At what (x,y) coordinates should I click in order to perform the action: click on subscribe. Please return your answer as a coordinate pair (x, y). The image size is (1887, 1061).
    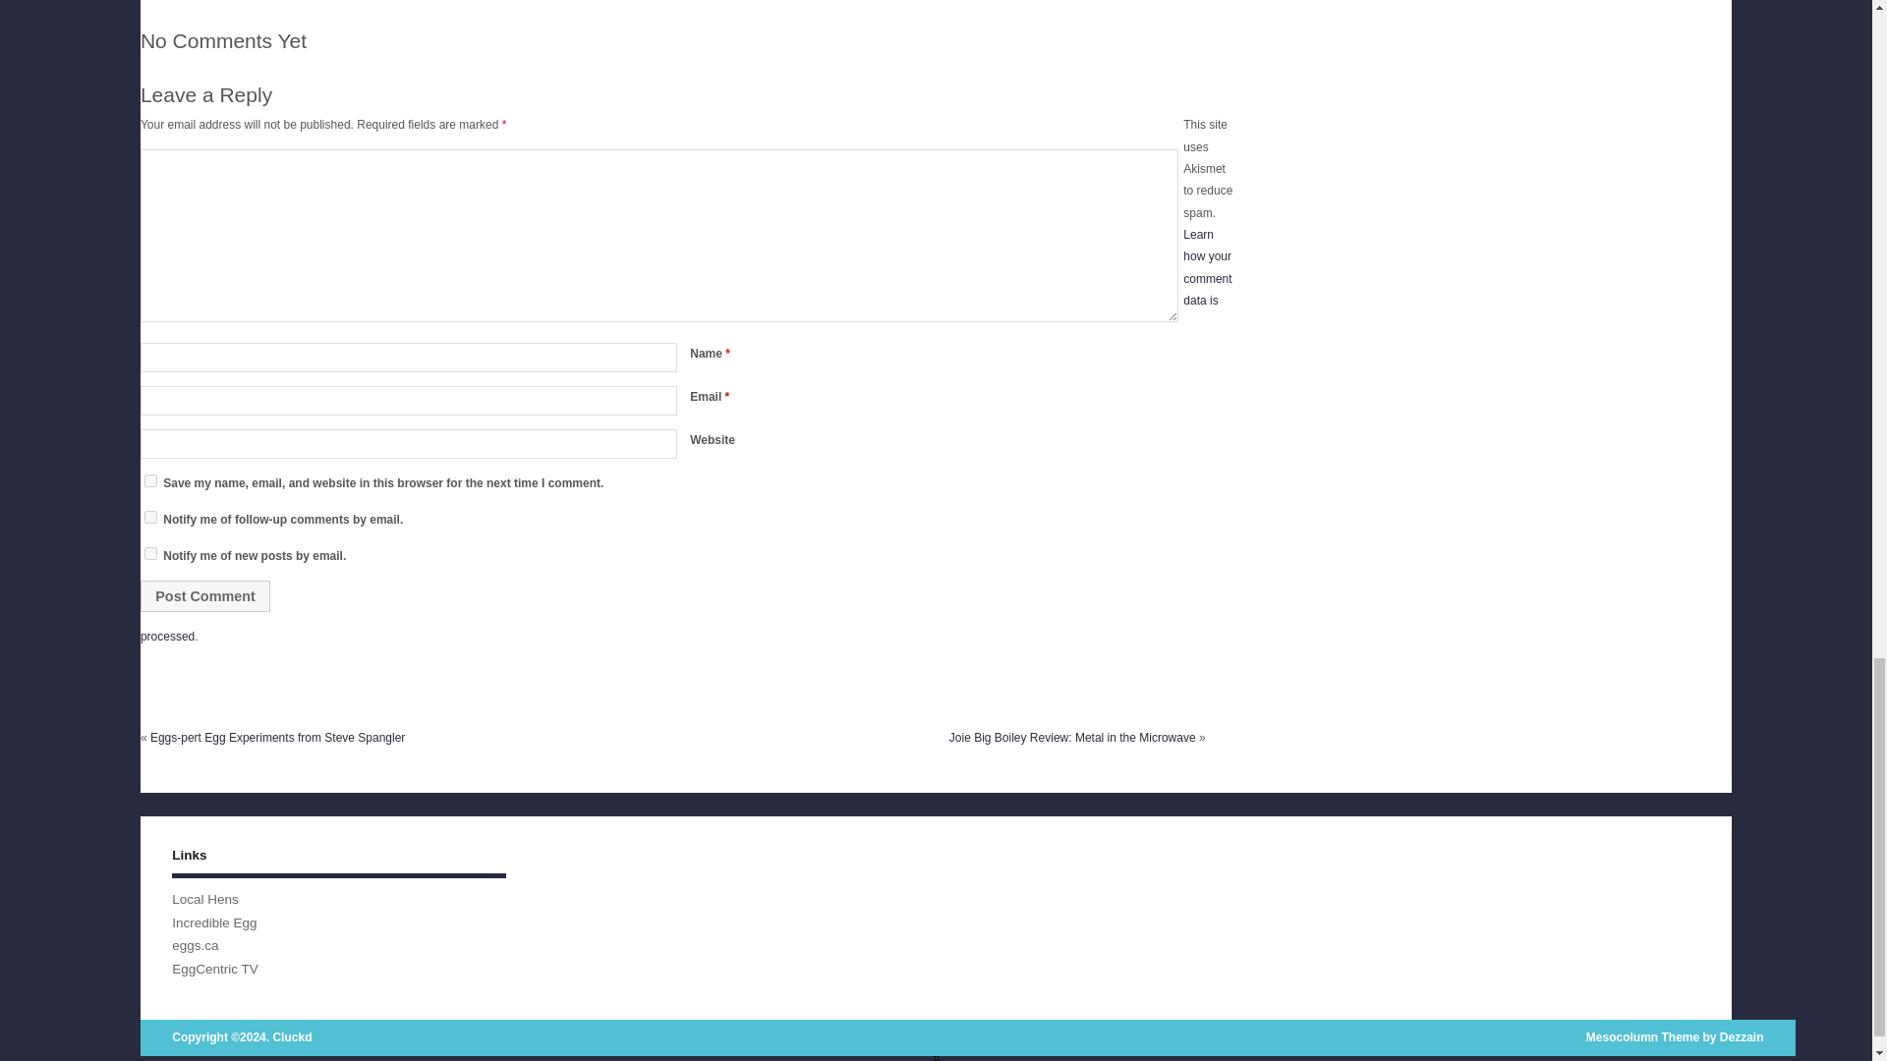
    Looking at the image, I should click on (150, 517).